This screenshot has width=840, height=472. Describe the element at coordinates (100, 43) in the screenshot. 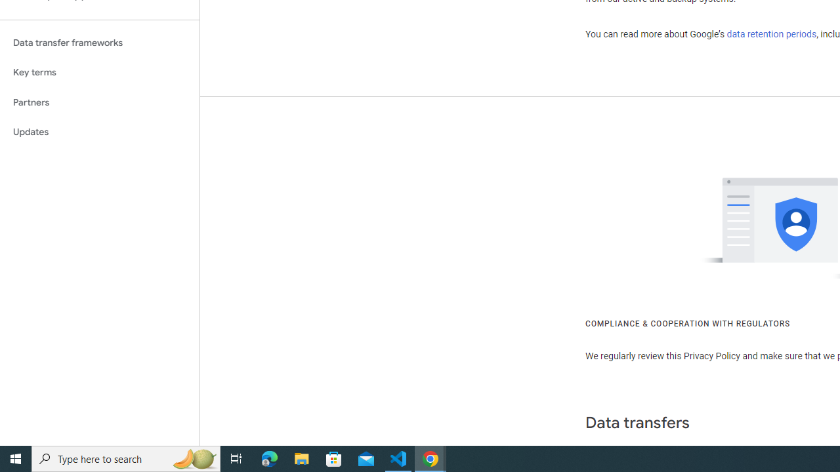

I see `Data transfer frameworks` at that location.